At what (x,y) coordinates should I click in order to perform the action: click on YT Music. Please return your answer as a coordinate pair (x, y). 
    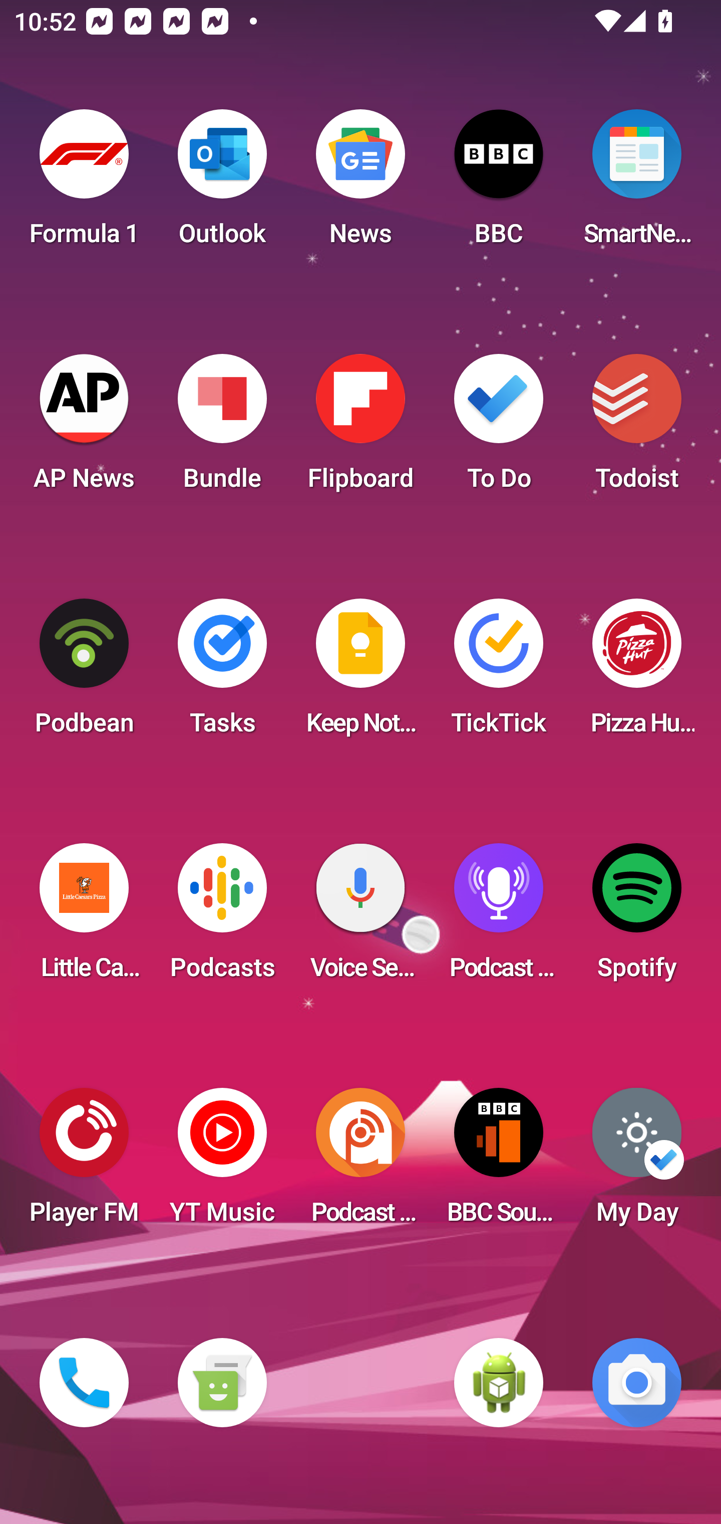
    Looking at the image, I should click on (222, 1162).